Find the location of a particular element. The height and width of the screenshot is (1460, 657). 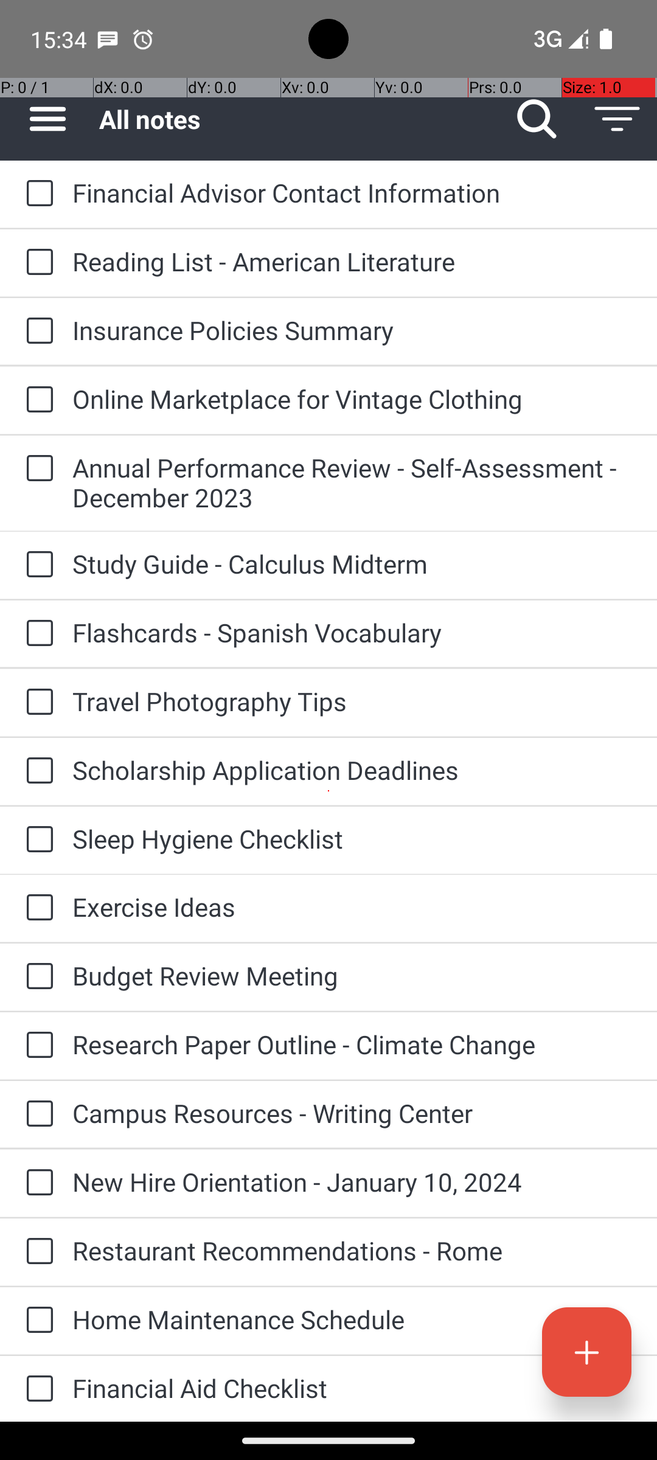

Campus Resources - Writing Center is located at coordinates (353, 1113).